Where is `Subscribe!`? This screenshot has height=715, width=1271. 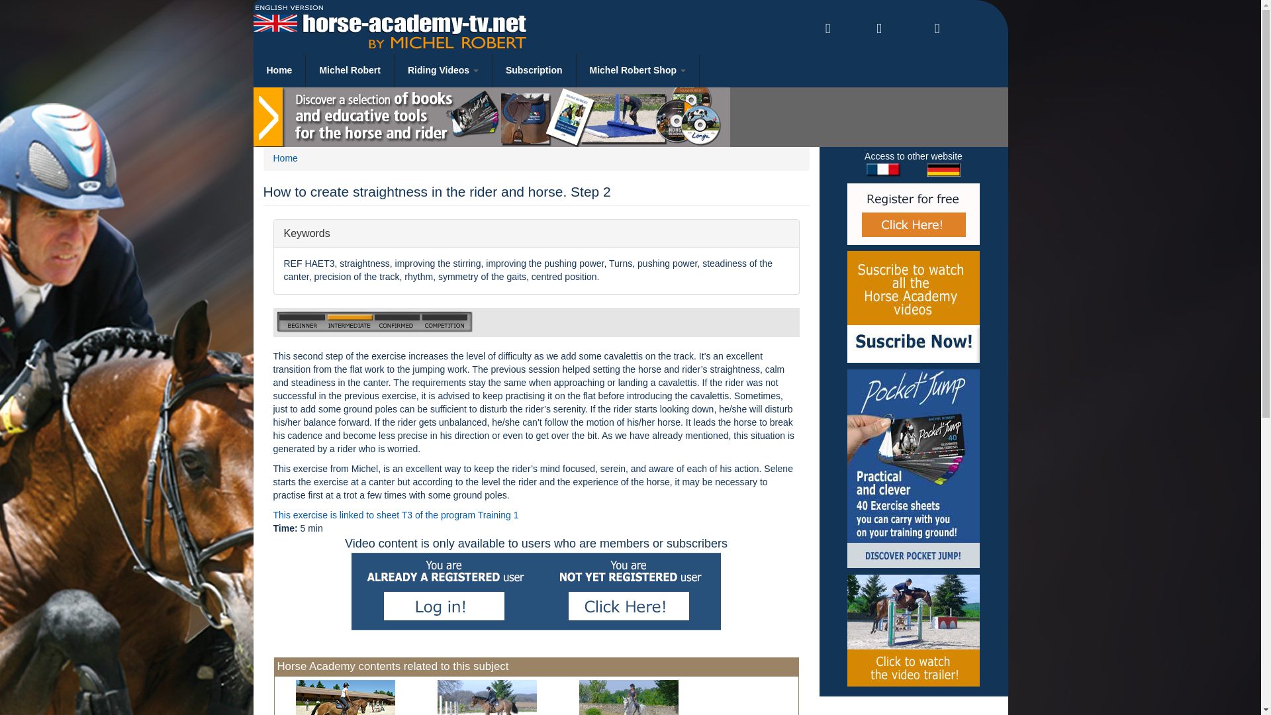
Subscribe! is located at coordinates (914, 307).